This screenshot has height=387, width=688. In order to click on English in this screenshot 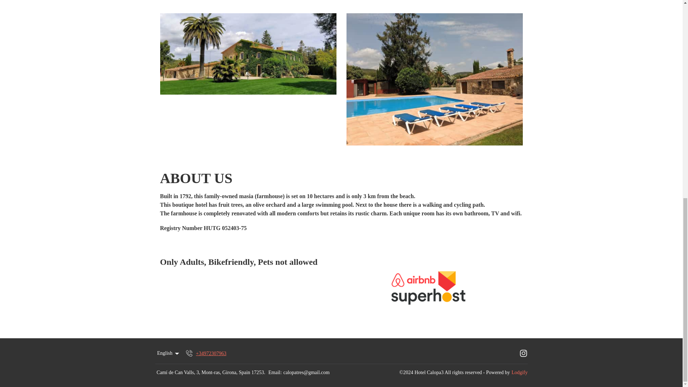, I will do `click(168, 354)`.